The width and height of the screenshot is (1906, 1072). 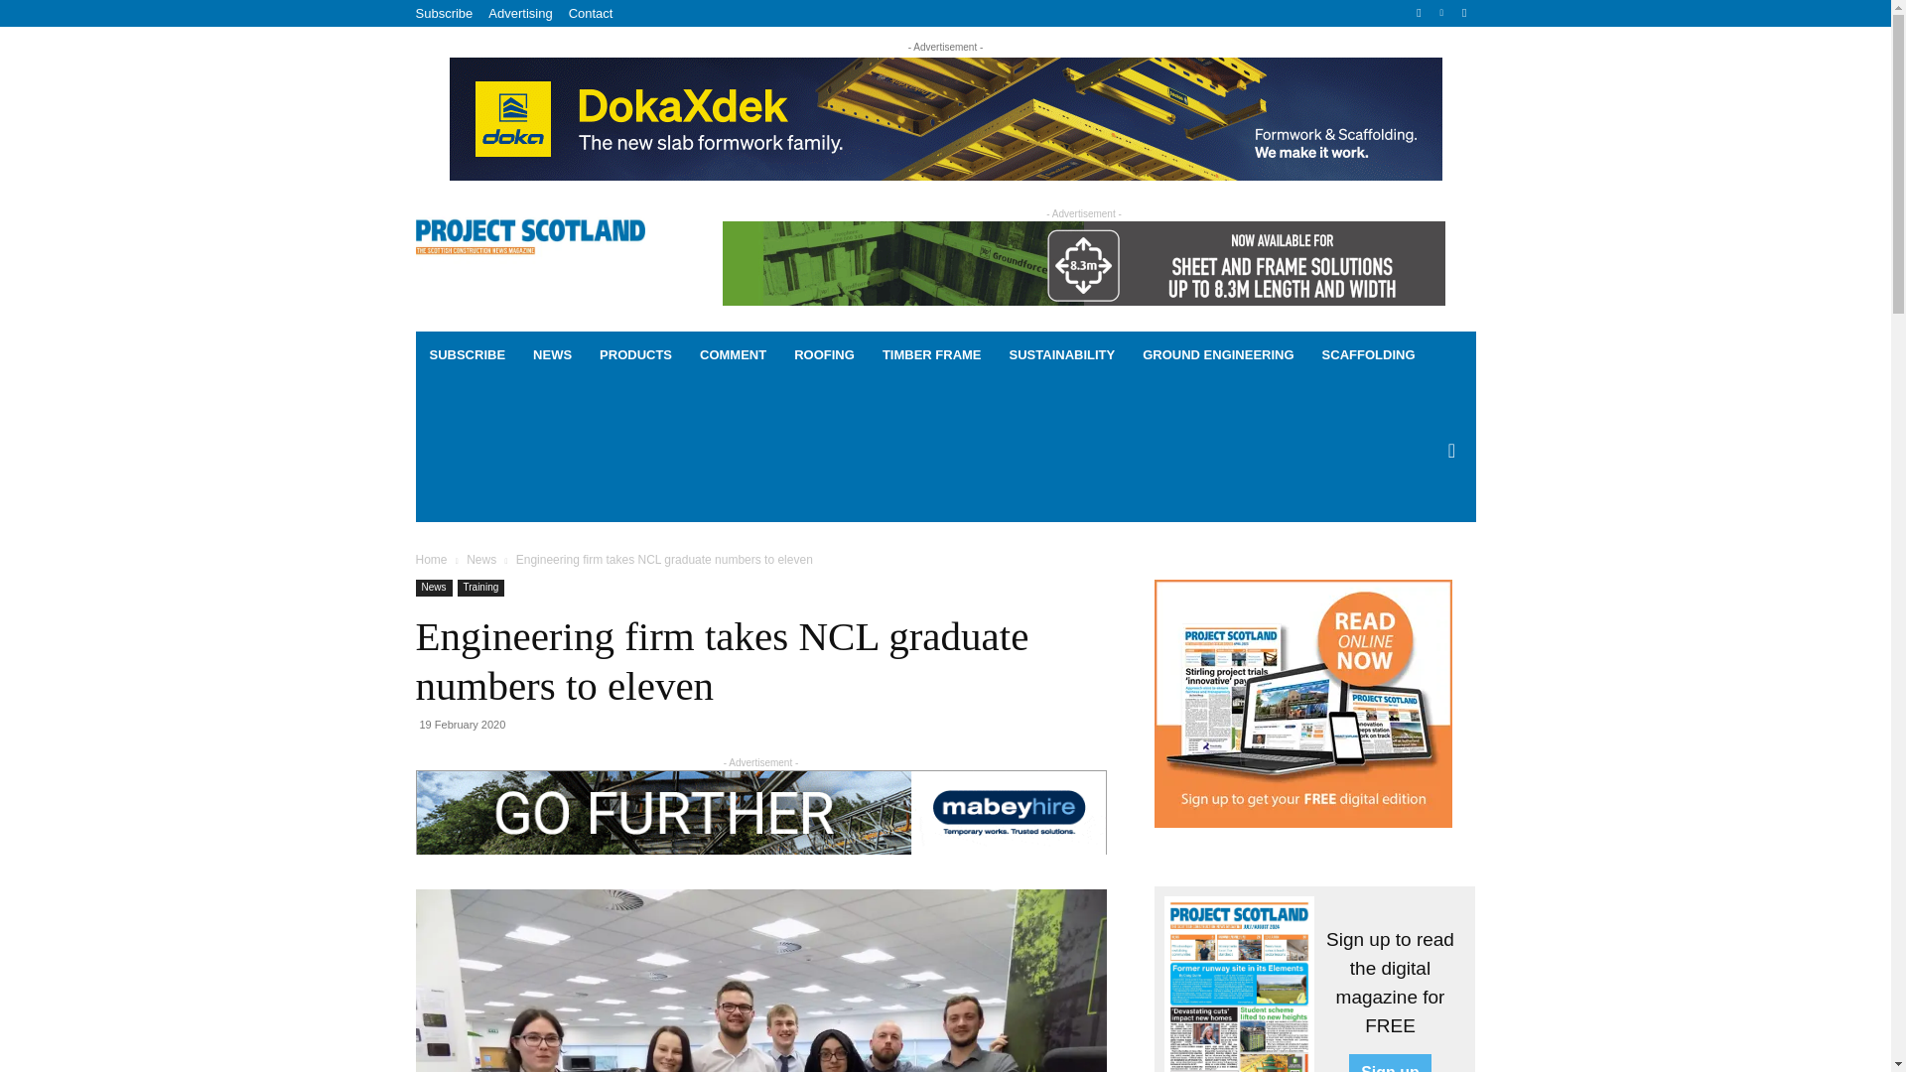 What do you see at coordinates (1217, 355) in the screenshot?
I see `GROUND ENGINEERING` at bounding box center [1217, 355].